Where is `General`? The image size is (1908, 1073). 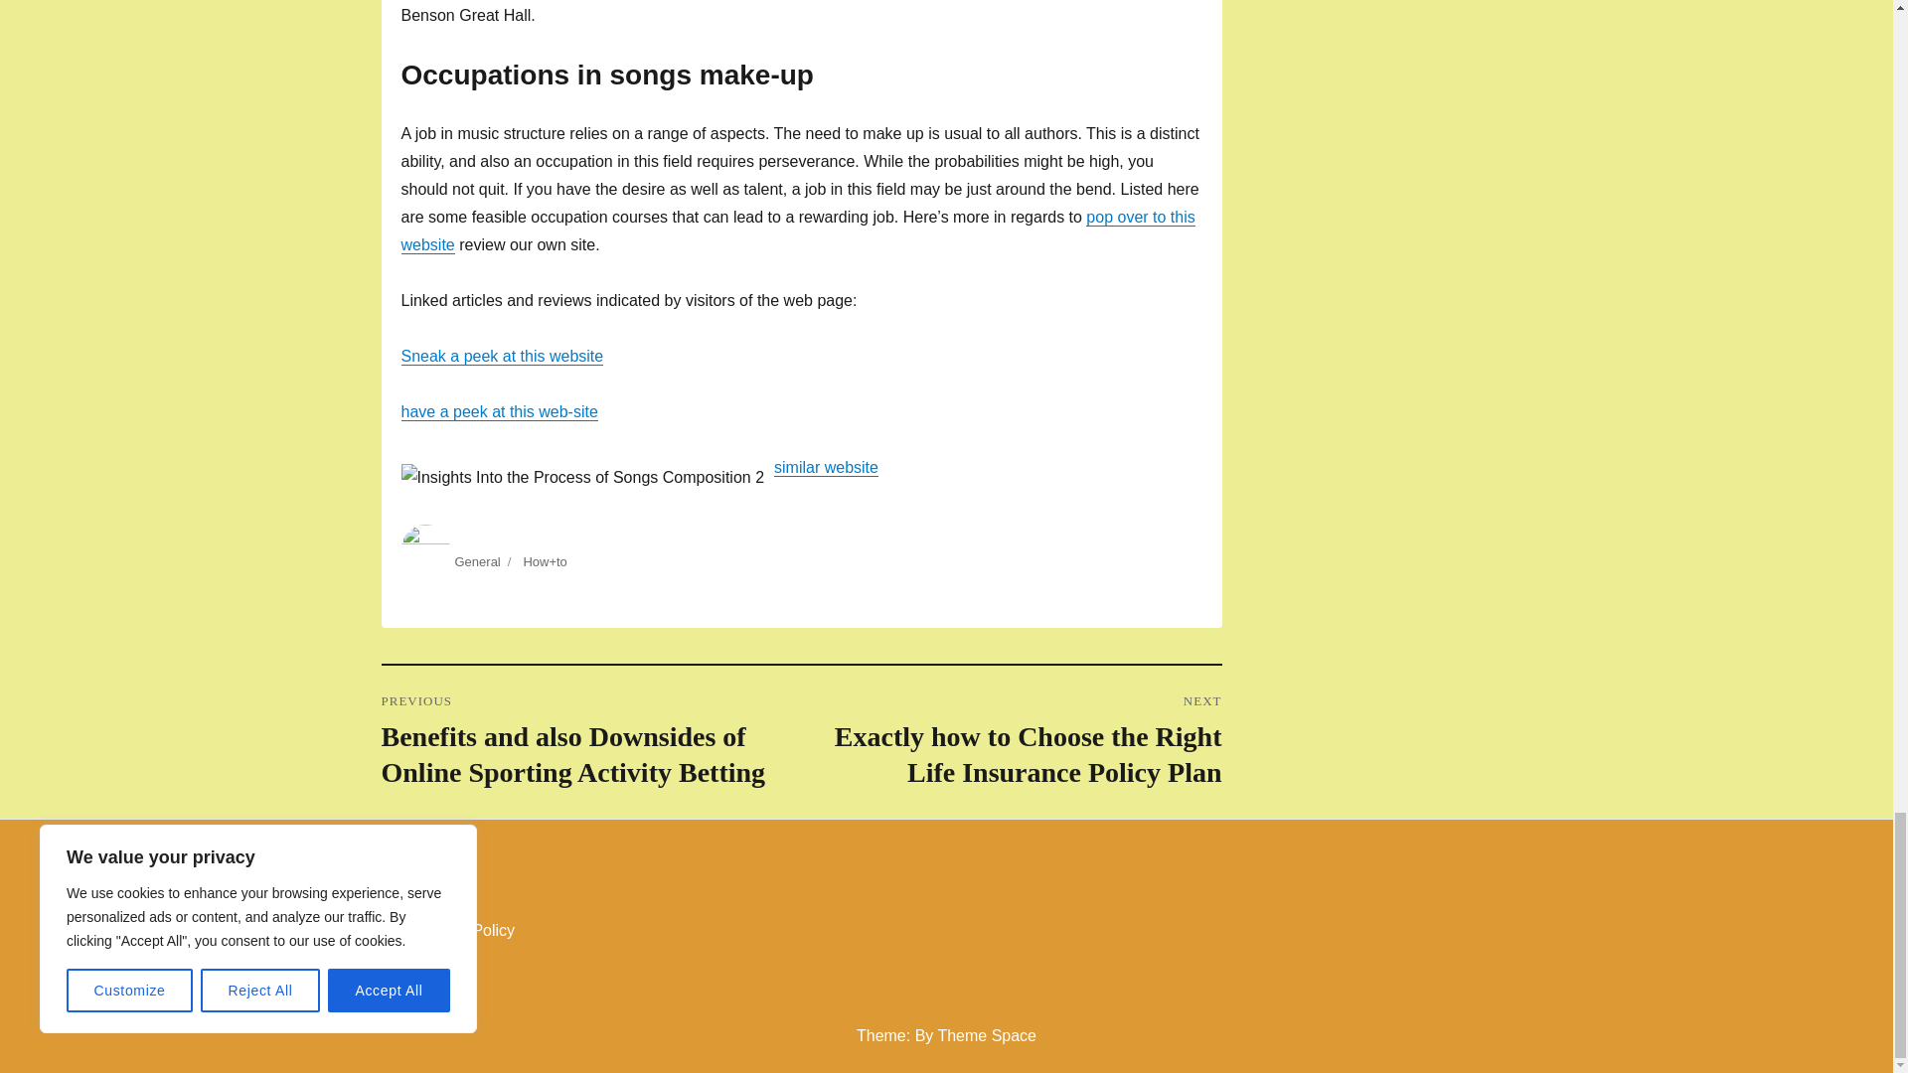 General is located at coordinates (477, 562).